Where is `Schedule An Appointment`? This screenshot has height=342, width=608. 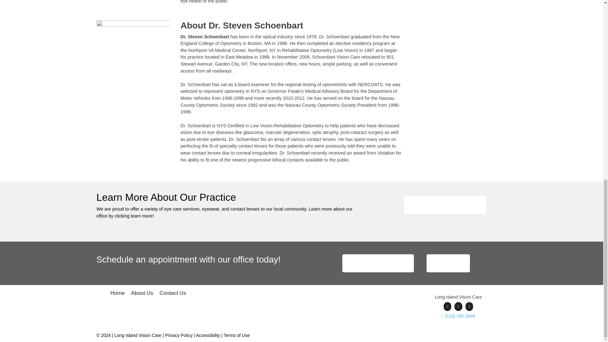
Schedule An Appointment is located at coordinates (378, 263).